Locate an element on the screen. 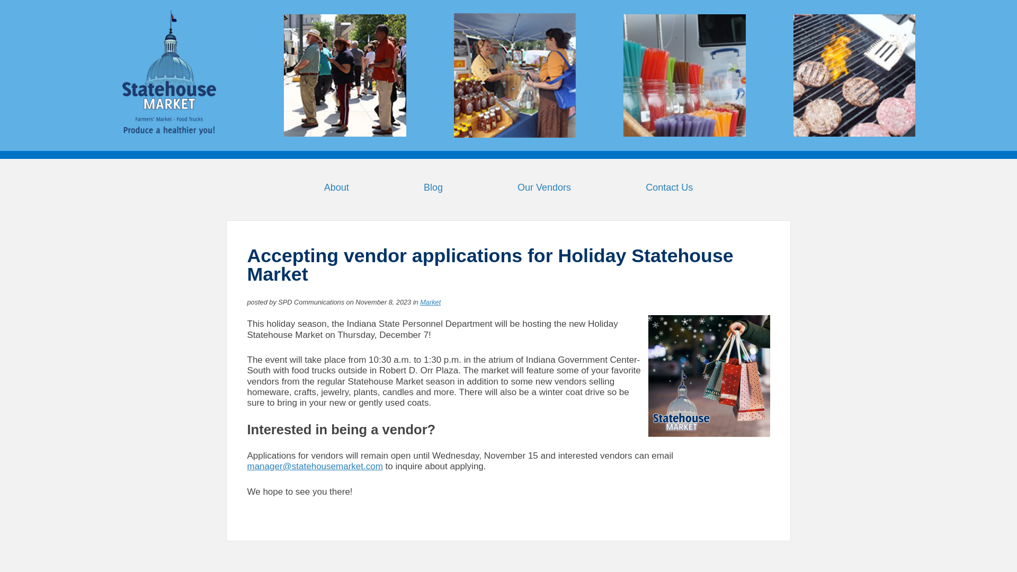 This screenshot has height=572, width=1017. Accepting vendor applications for Holiday Statehouse Market is located at coordinates (490, 265).